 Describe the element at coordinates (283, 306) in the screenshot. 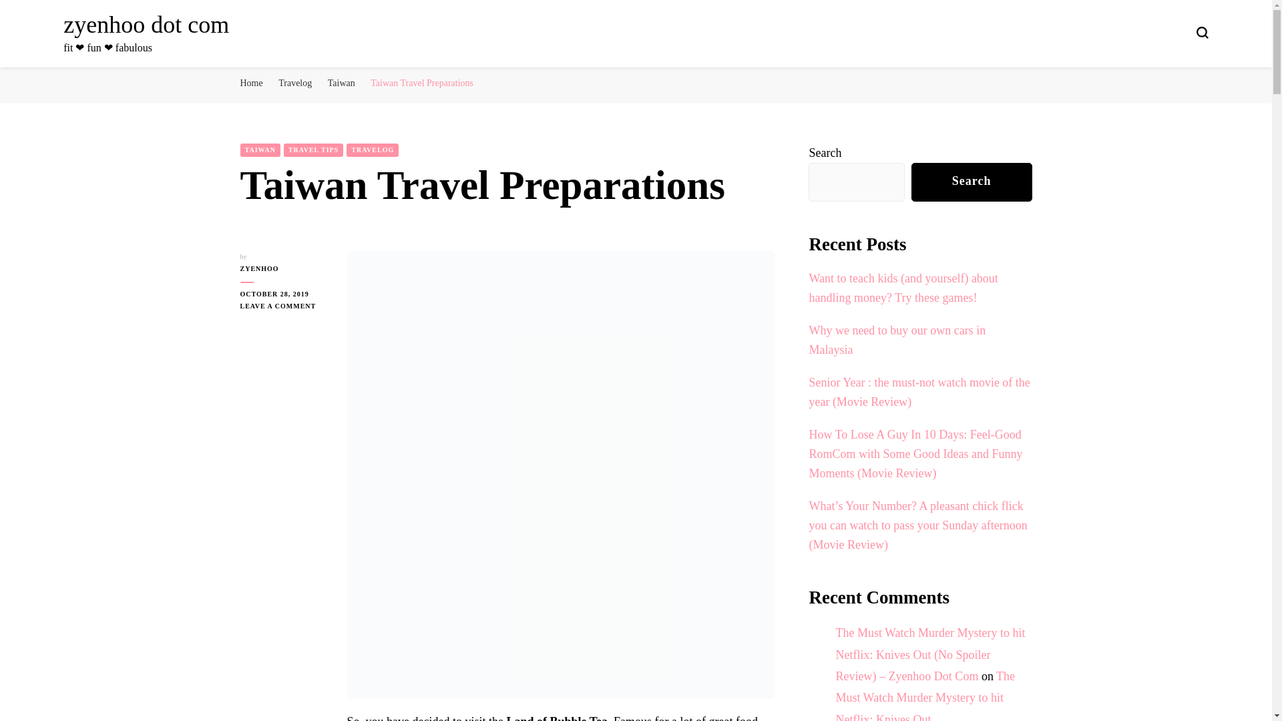

I see `Why we need to buy our own cars in Malaysia` at that location.